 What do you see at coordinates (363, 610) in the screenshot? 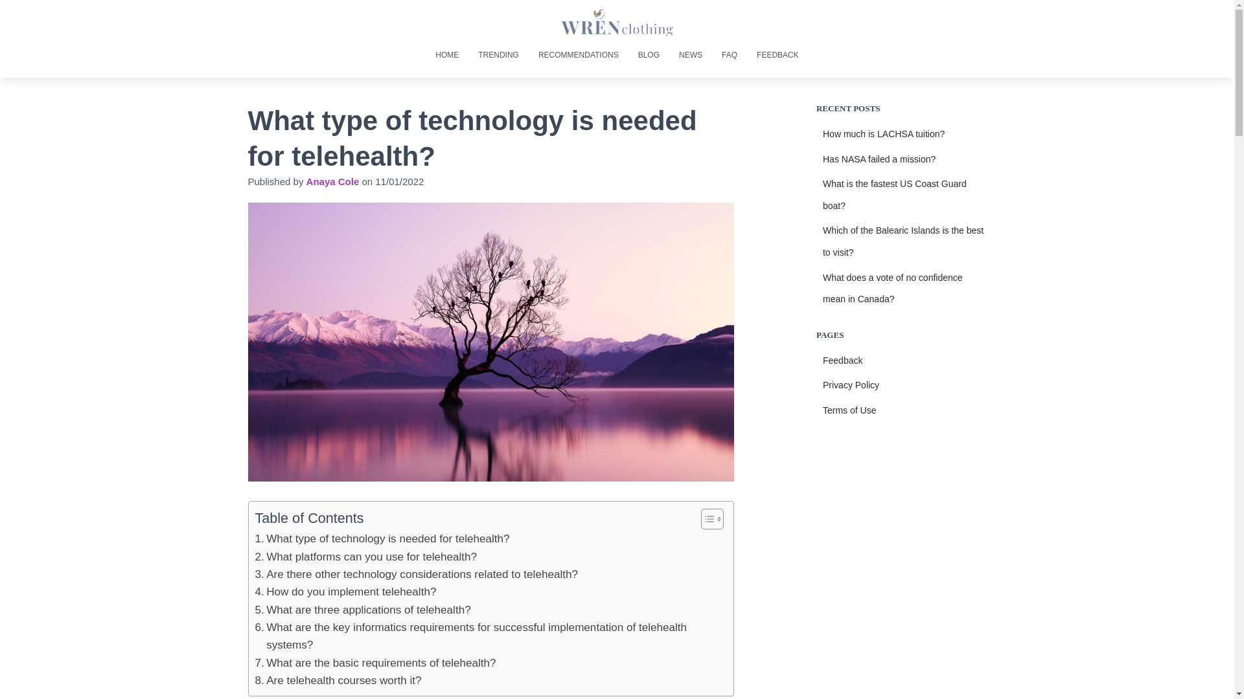
I see `What are three applications of telehealth?` at bounding box center [363, 610].